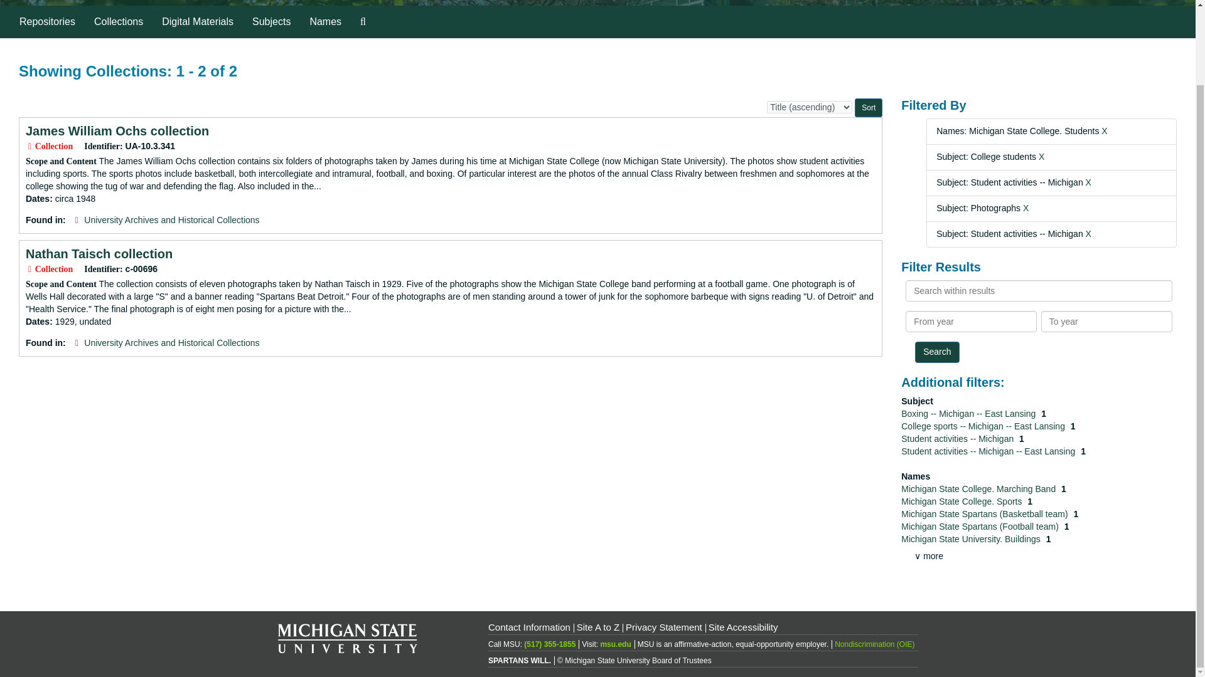  I want to click on Sort, so click(868, 107).